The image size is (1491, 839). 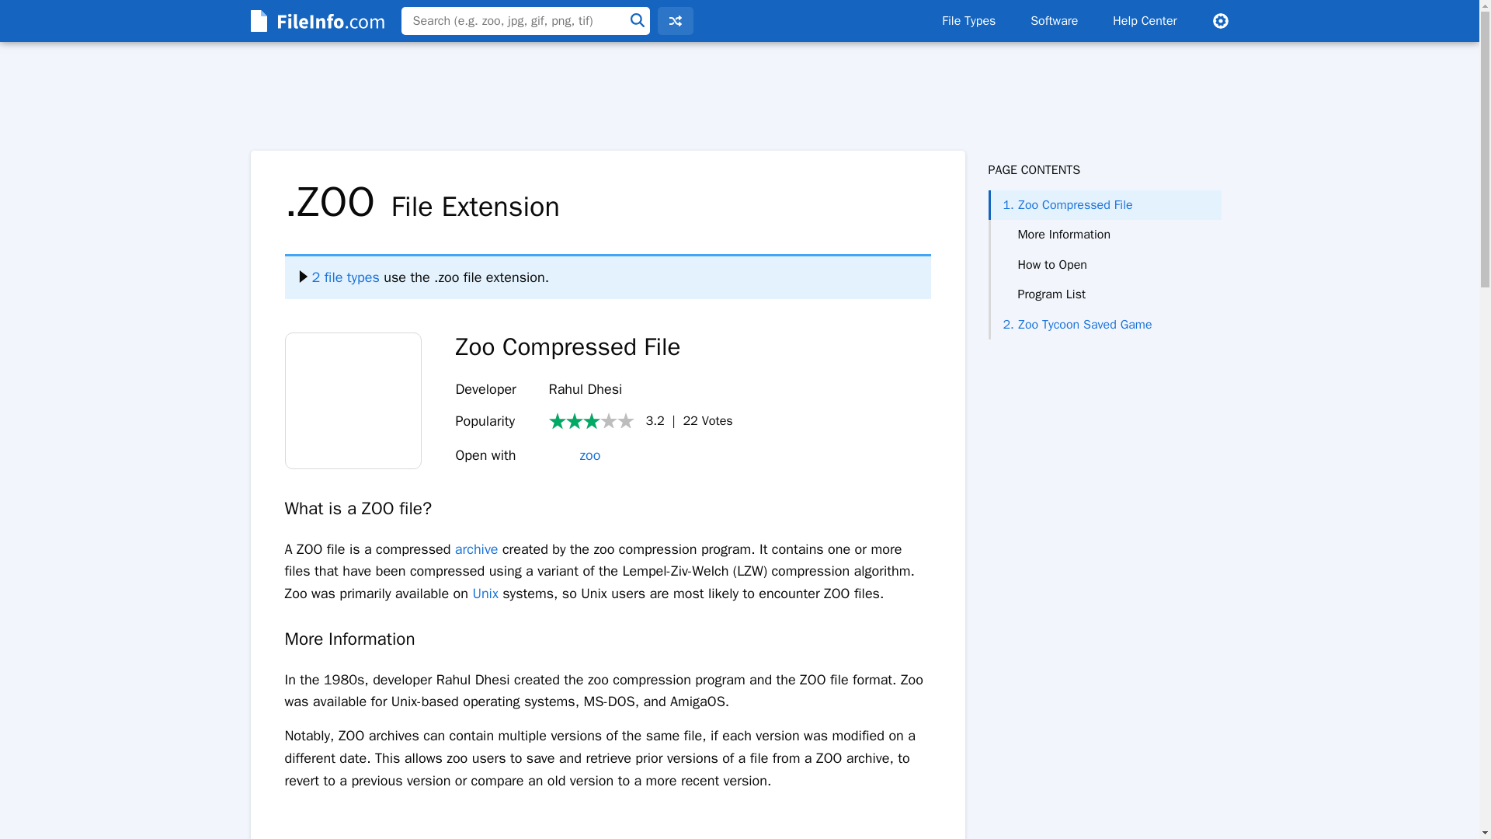 I want to click on archive, so click(x=476, y=548).